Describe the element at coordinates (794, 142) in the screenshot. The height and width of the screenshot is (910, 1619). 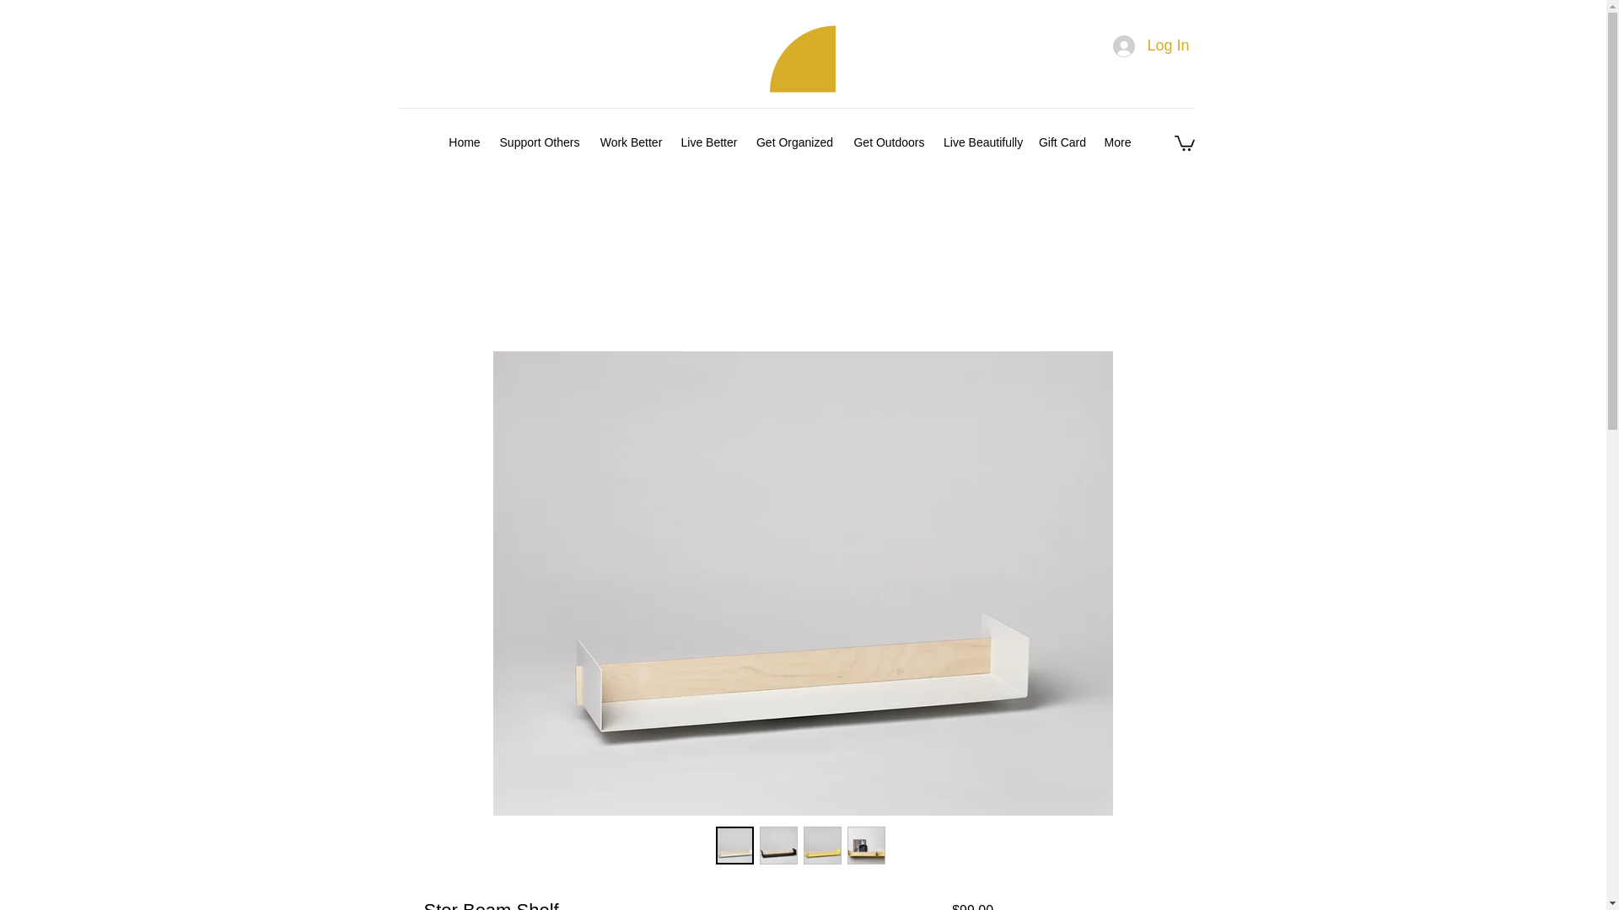
I see `Get Organized` at that location.